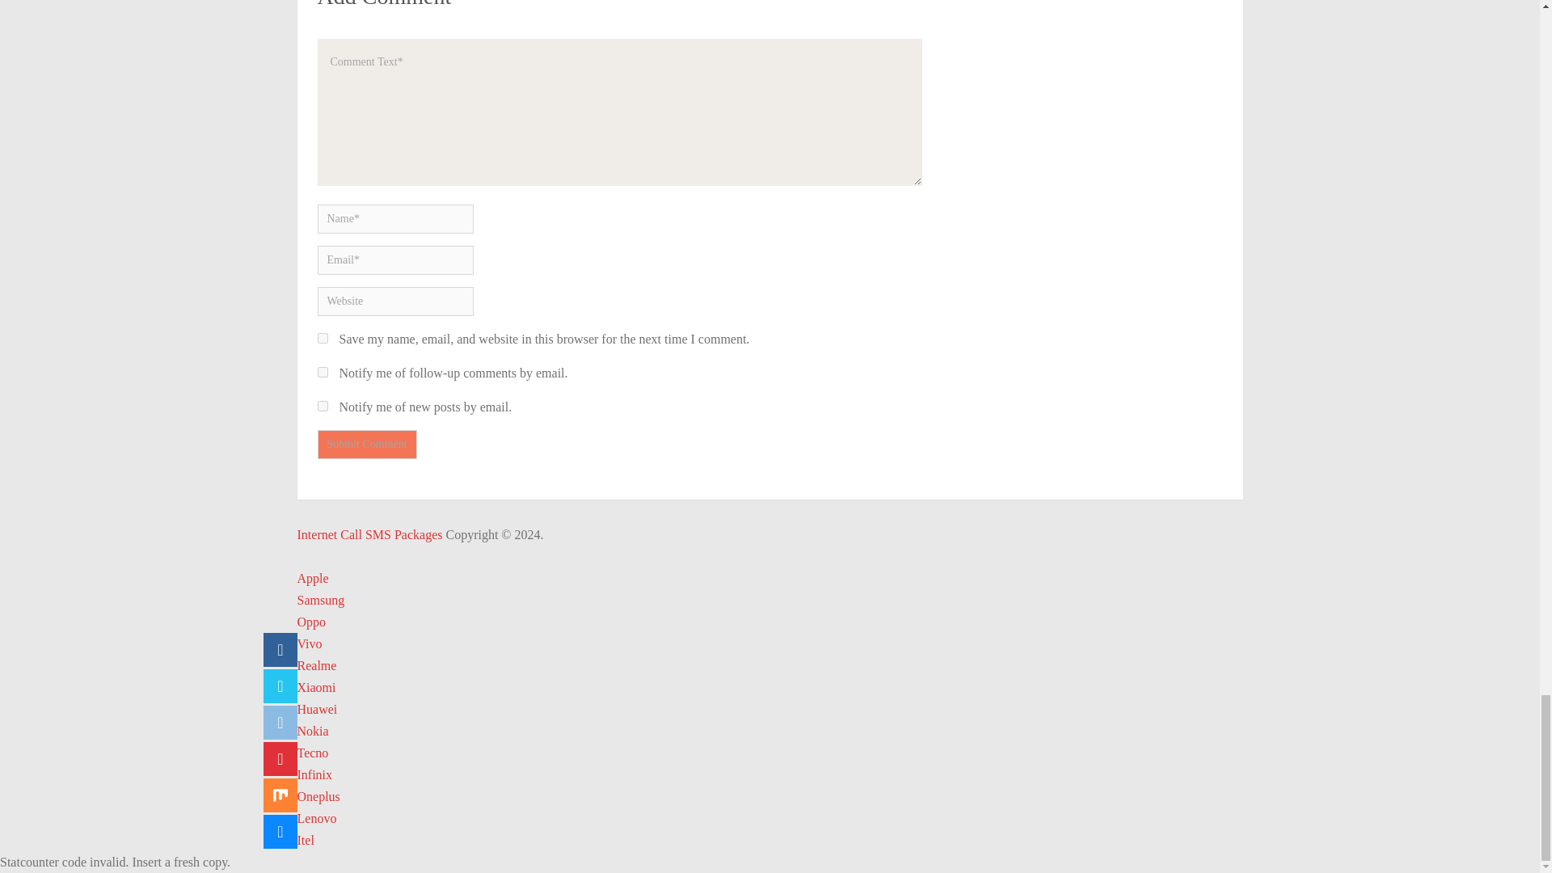 This screenshot has width=1552, height=873. I want to click on Submit Comment, so click(365, 445).